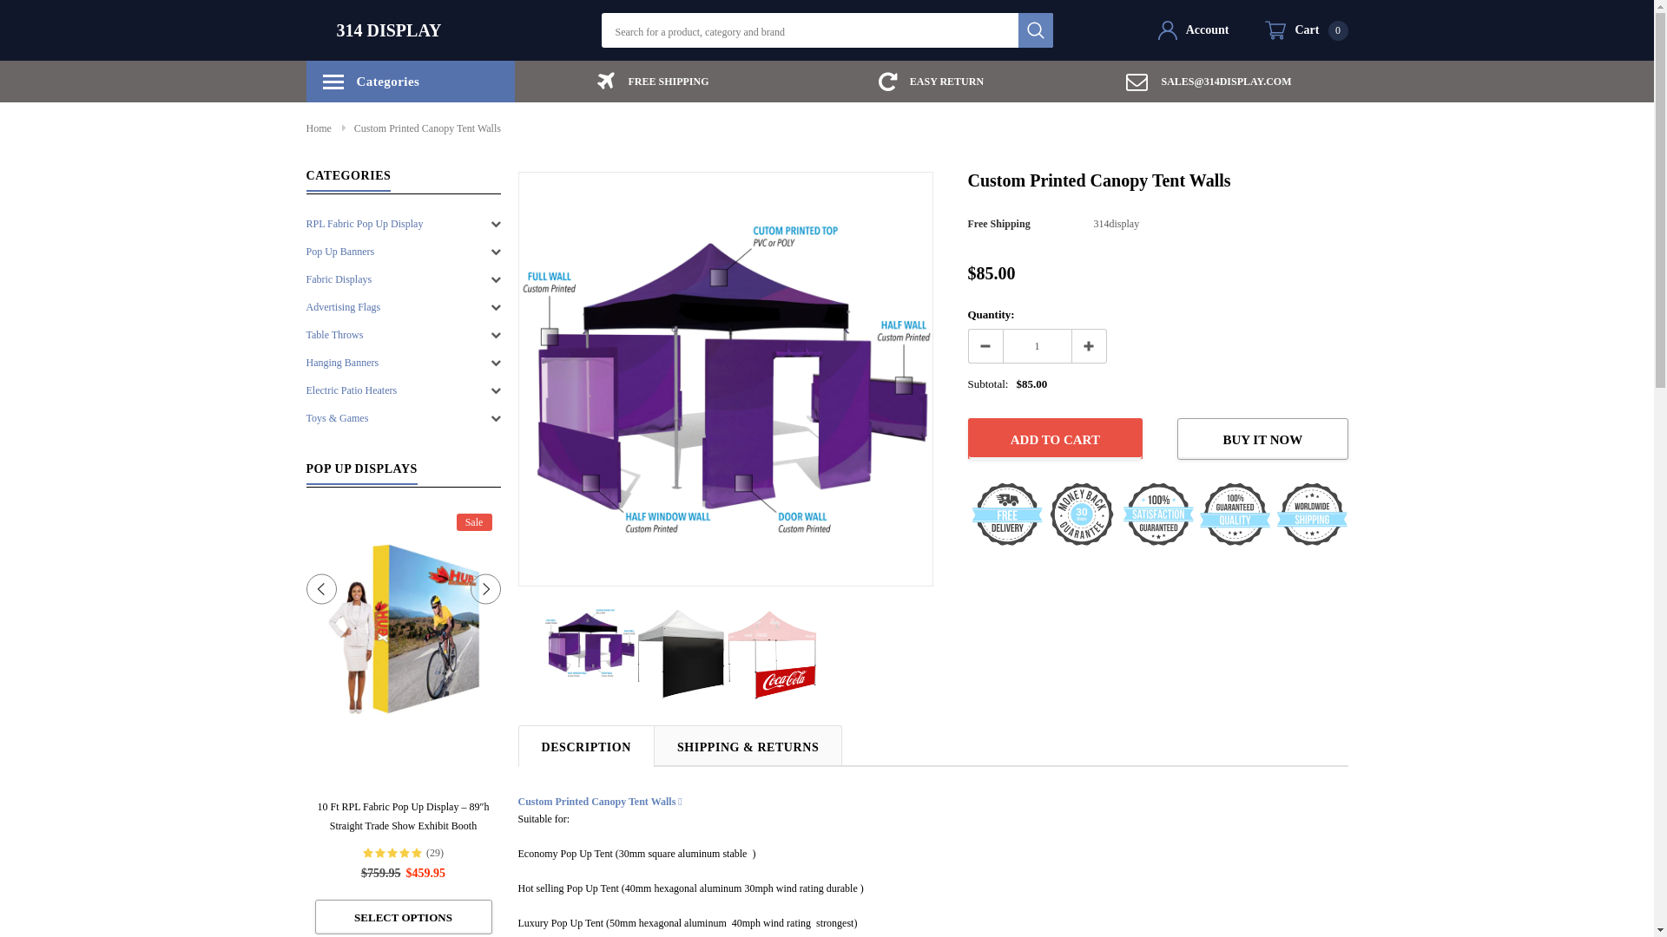 This screenshot has width=1667, height=937. Describe the element at coordinates (342, 363) in the screenshot. I see `Hanging Banners` at that location.